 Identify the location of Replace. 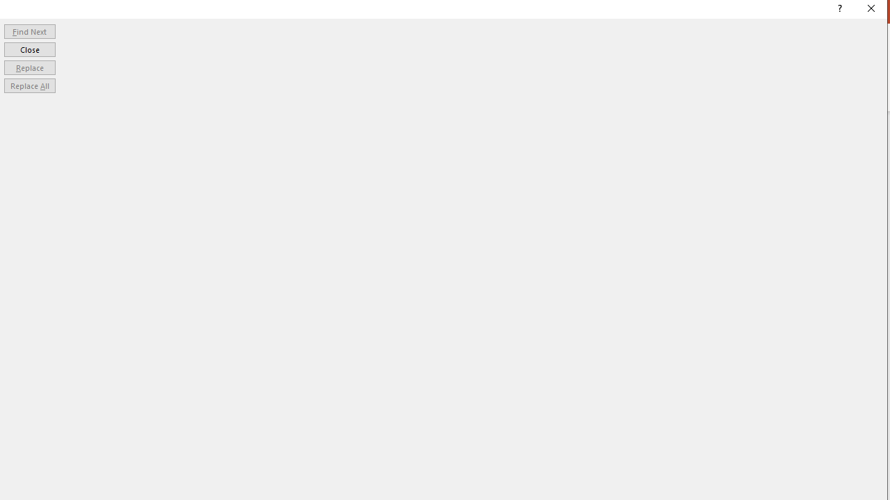
(29, 67).